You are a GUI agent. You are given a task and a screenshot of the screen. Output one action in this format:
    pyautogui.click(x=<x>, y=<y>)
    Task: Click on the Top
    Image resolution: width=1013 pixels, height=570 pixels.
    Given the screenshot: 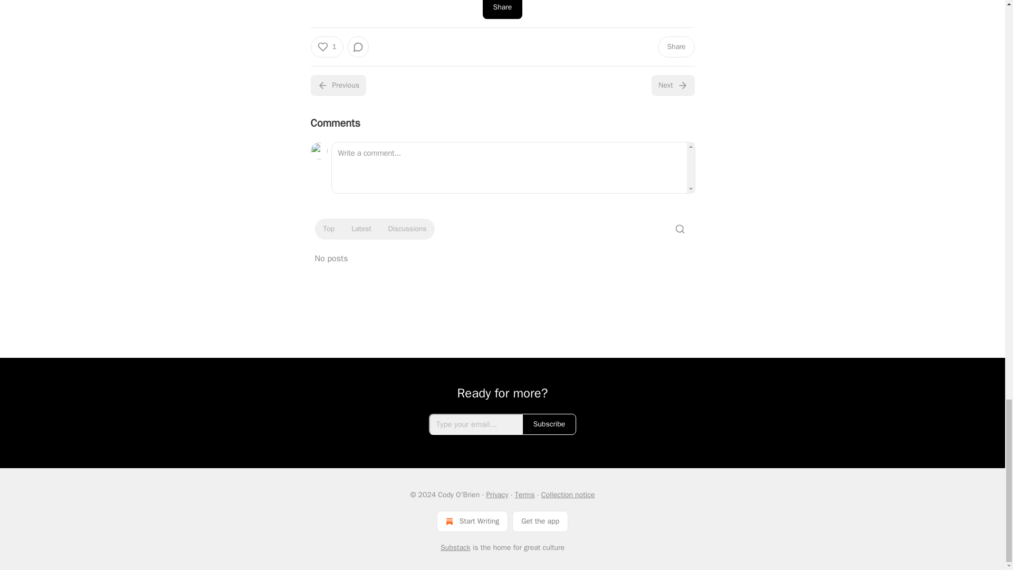 What is the action you would take?
    pyautogui.click(x=328, y=229)
    